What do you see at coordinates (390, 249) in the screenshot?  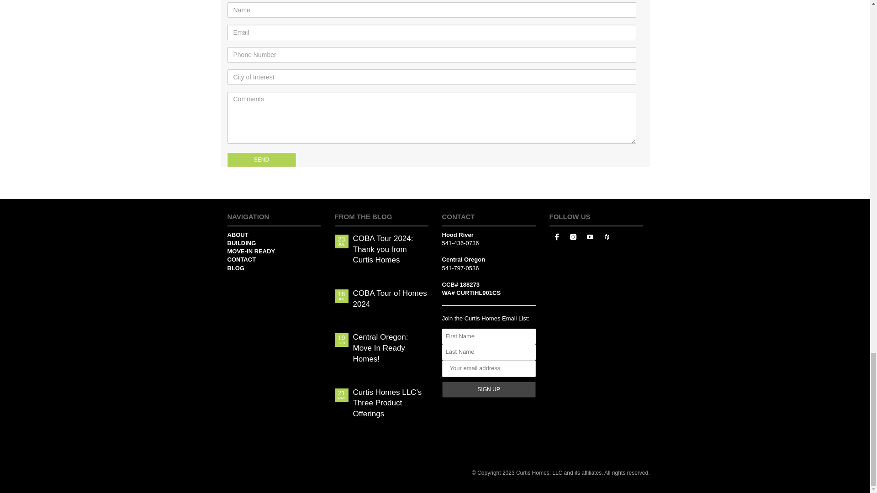 I see `COBA Tour 2024: Thank you from Curtis Homes` at bounding box center [390, 249].